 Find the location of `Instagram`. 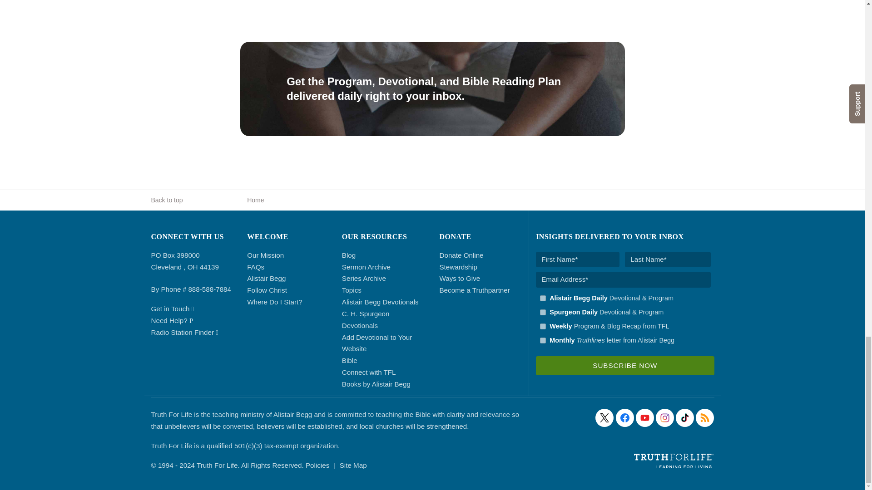

Instagram is located at coordinates (665, 417).